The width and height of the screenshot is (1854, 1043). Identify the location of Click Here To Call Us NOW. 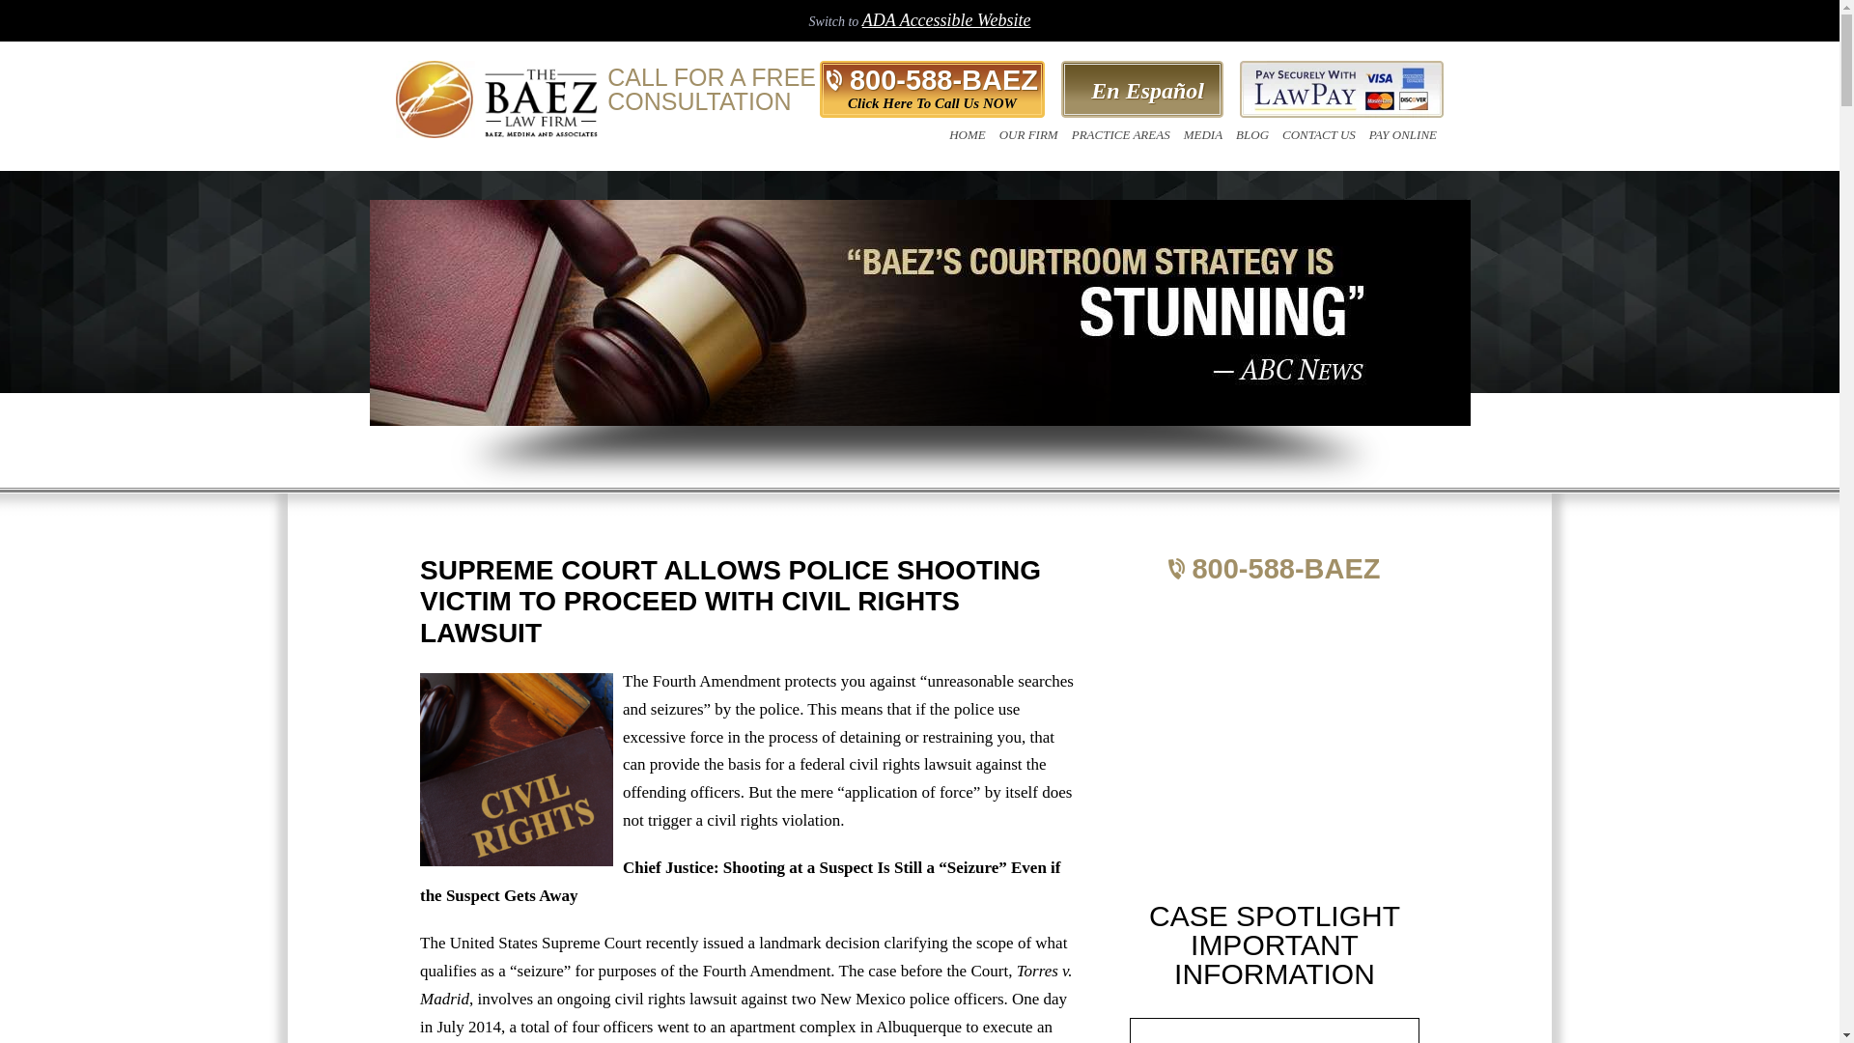
(932, 103).